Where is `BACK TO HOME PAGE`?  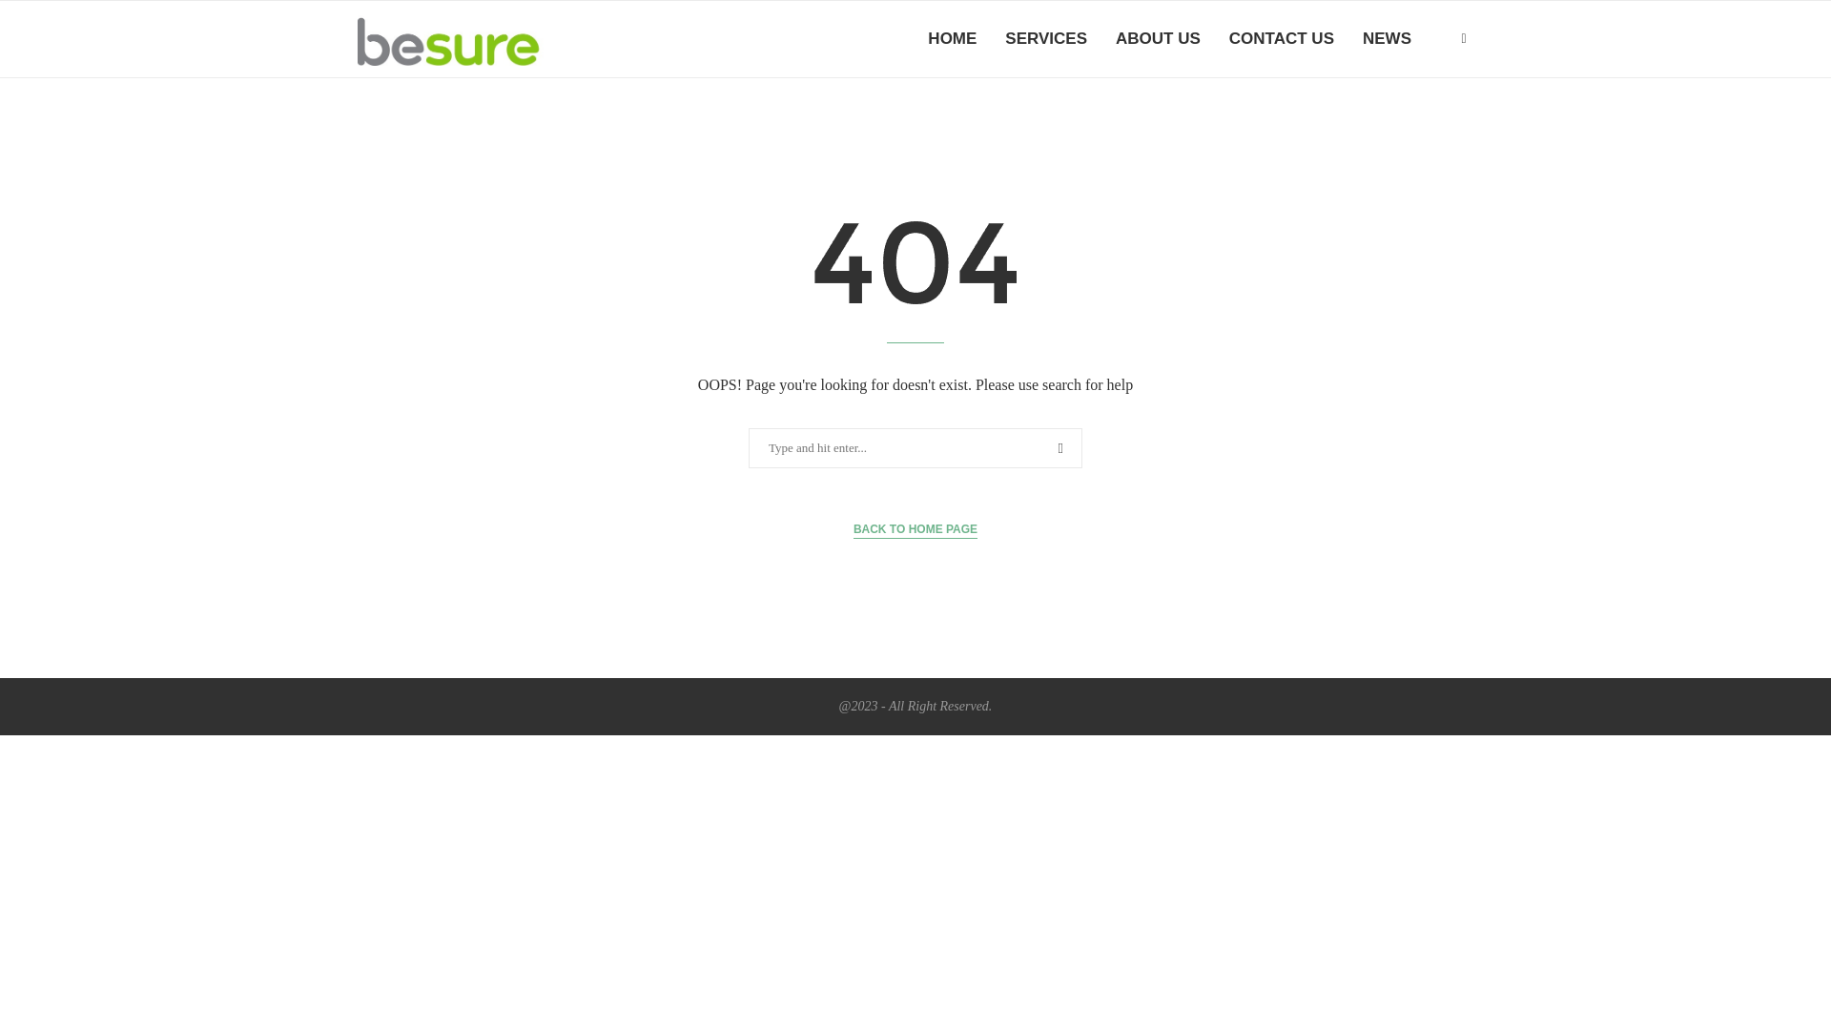
BACK TO HOME PAGE is located at coordinates (915, 529).